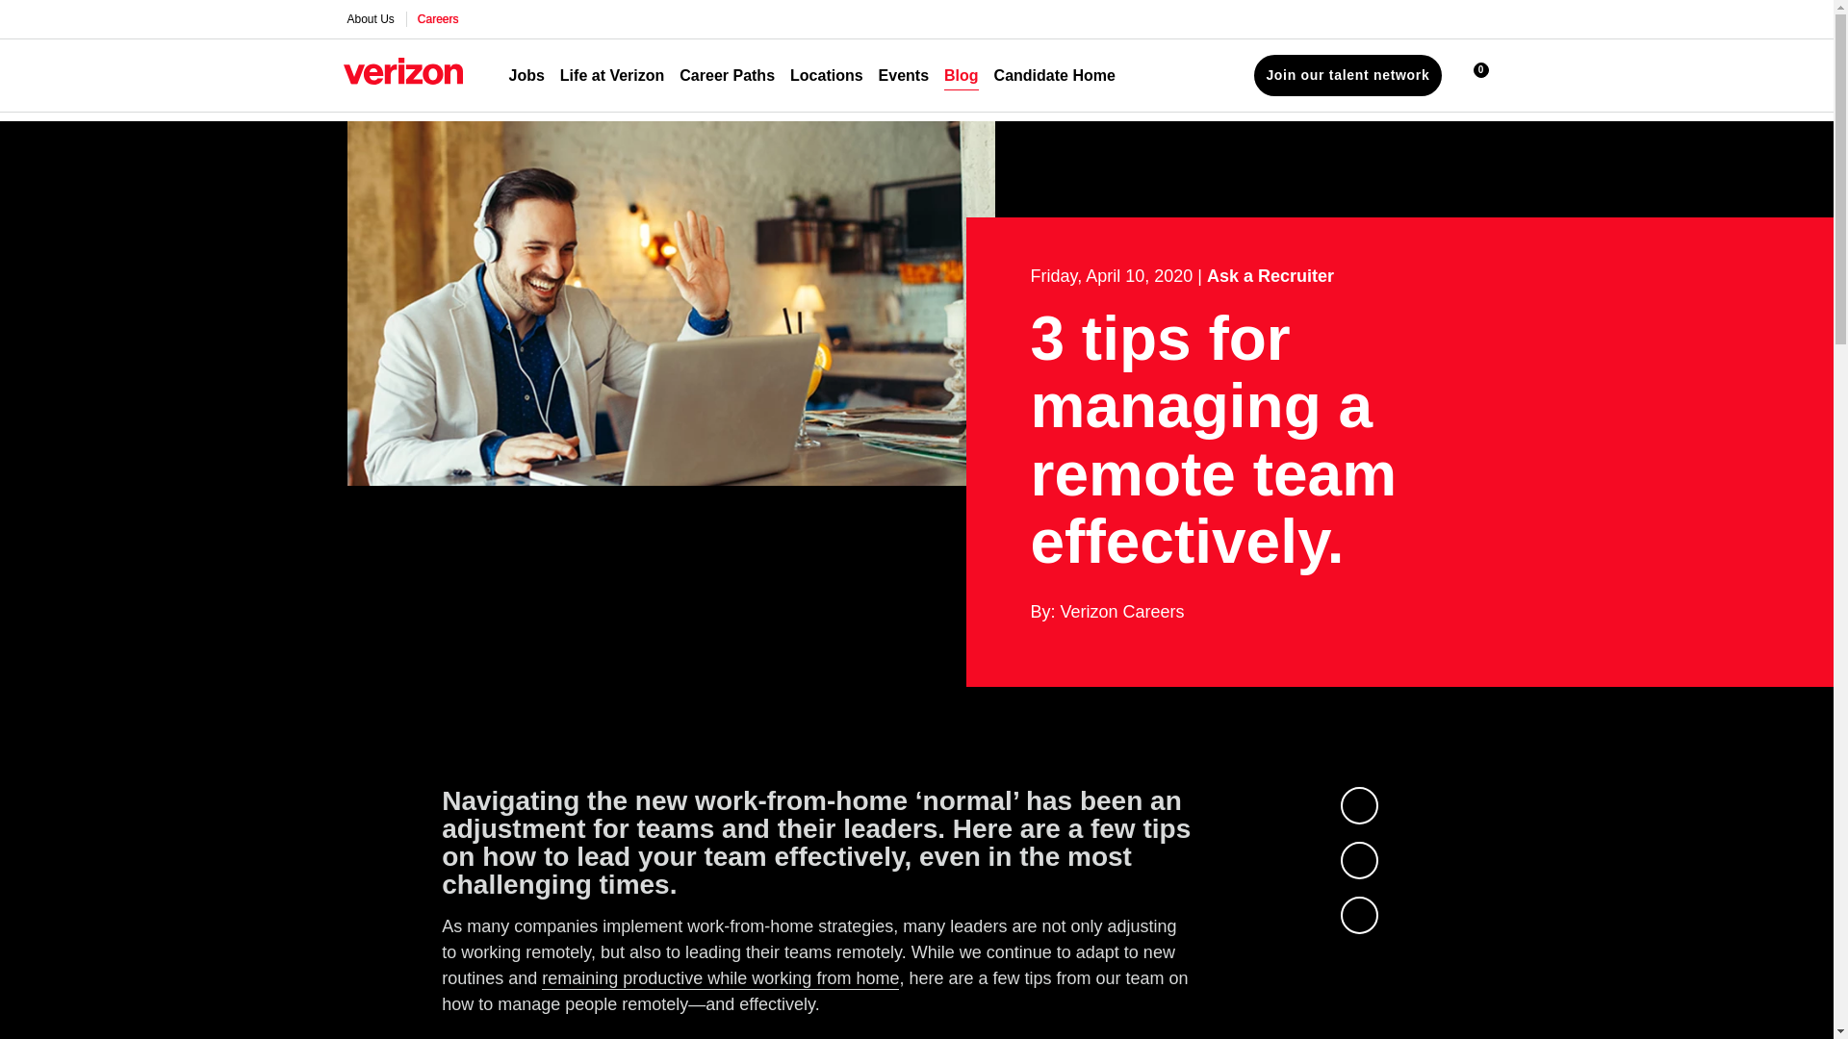 This screenshot has height=1039, width=1848. What do you see at coordinates (826, 75) in the screenshot?
I see `Locations` at bounding box center [826, 75].